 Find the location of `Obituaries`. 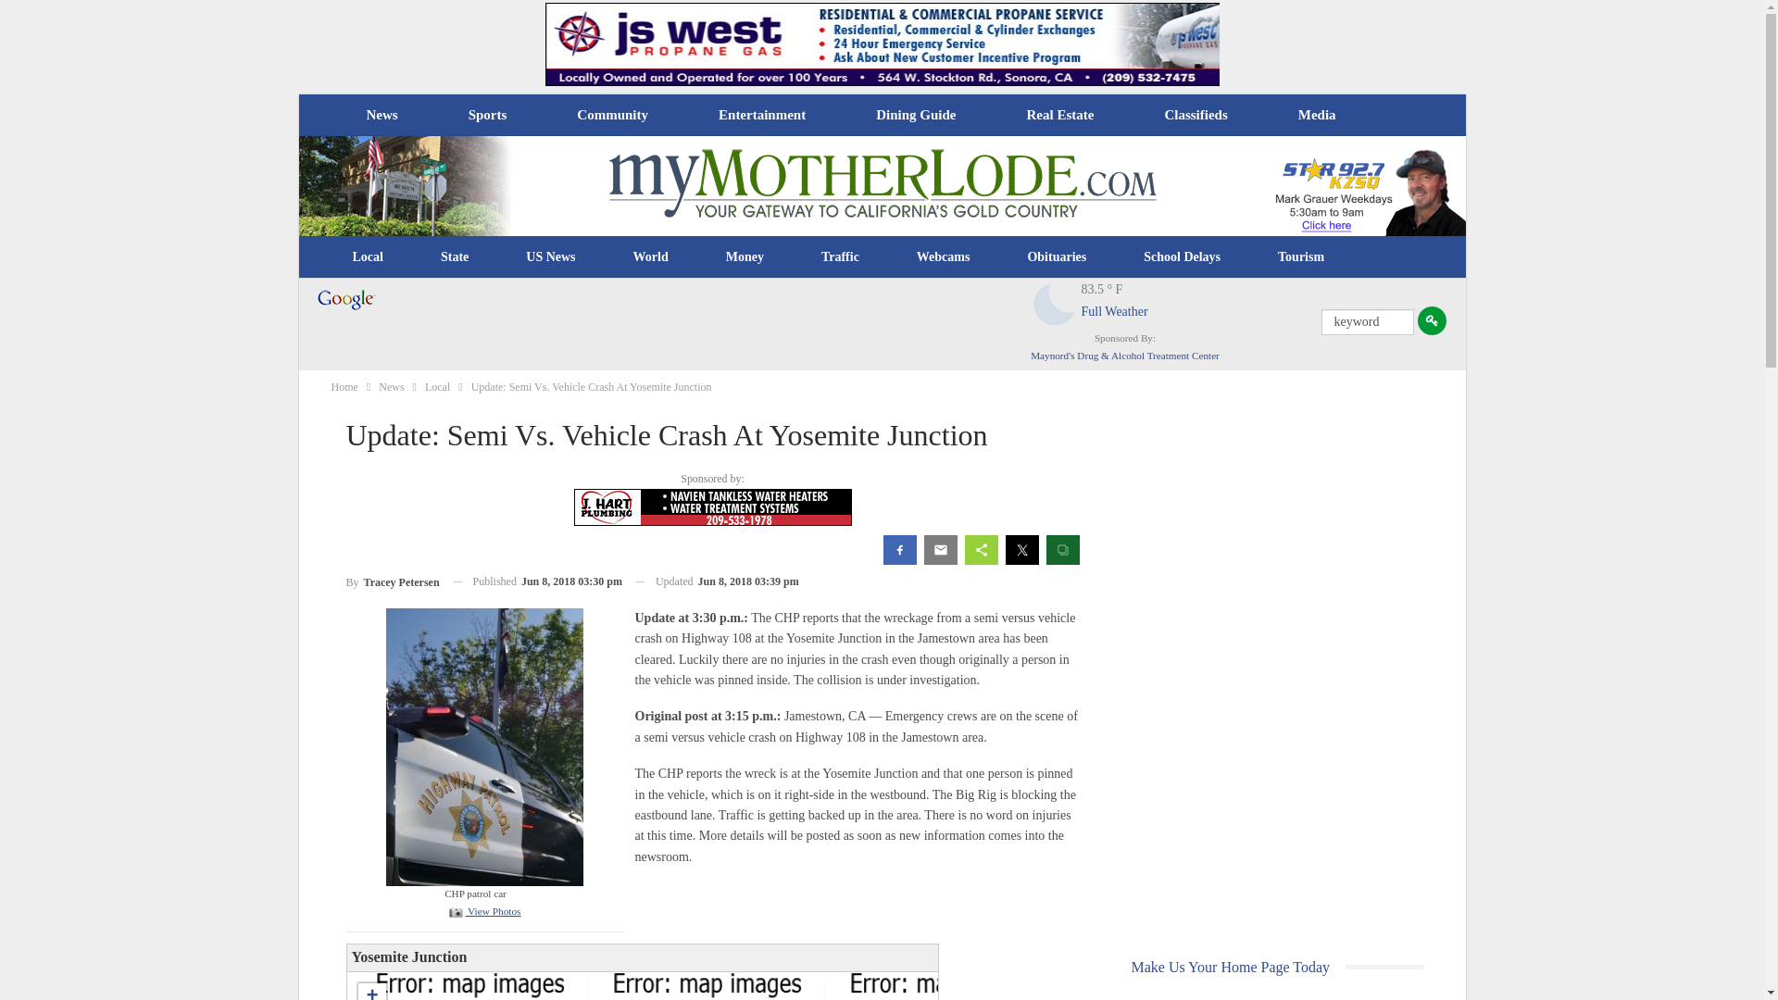

Obituaries is located at coordinates (1057, 257).